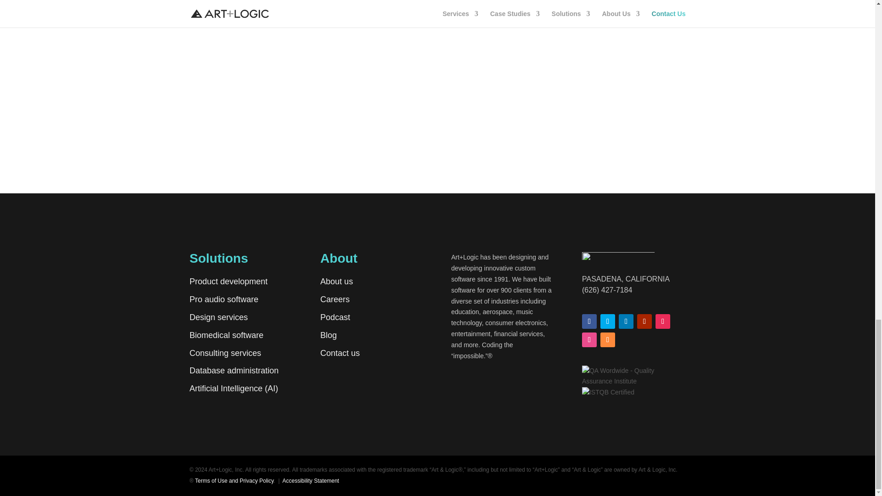 The image size is (882, 496). Describe the element at coordinates (589, 340) in the screenshot. I see `Follow on dribbble` at that location.